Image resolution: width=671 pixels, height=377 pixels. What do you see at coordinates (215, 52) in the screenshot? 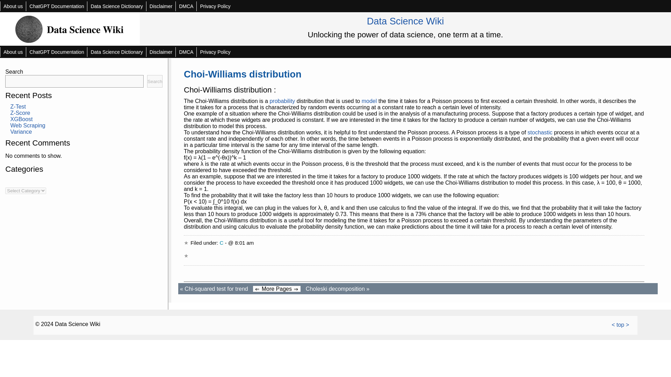
I see `Privacy Policy` at bounding box center [215, 52].